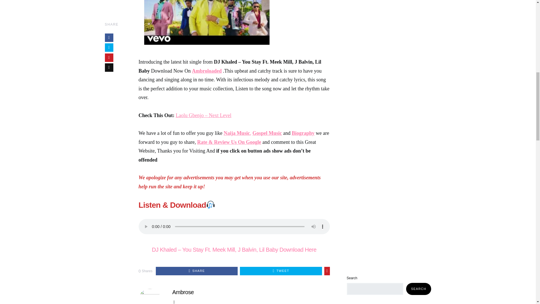 This screenshot has width=540, height=304. I want to click on Ambroloaded, so click(207, 71).